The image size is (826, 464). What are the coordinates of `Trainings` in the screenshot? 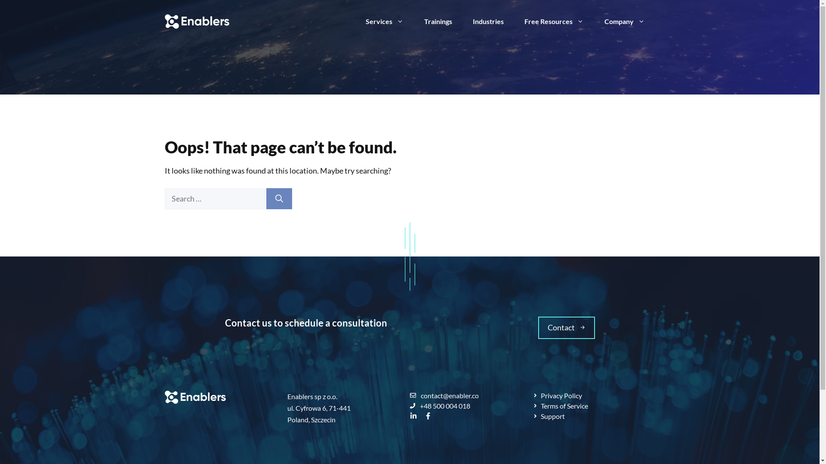 It's located at (438, 21).